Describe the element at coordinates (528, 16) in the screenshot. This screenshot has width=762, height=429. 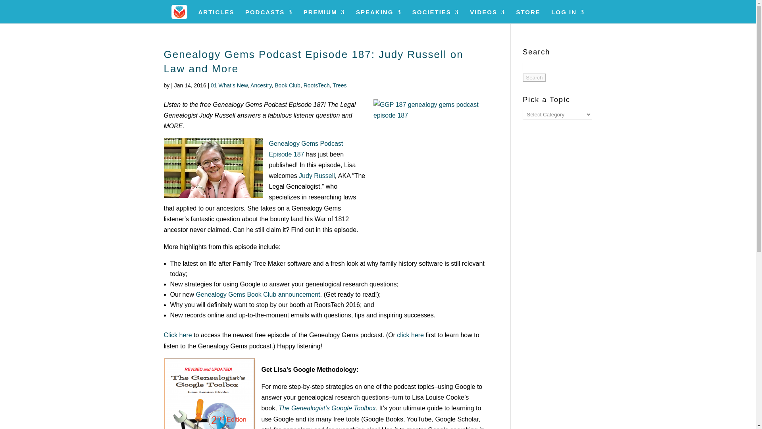
I see `STORE` at that location.